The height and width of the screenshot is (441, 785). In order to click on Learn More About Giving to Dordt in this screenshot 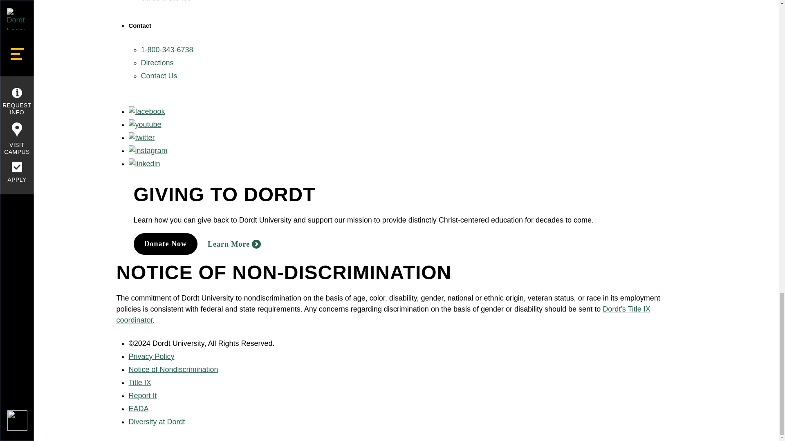, I will do `click(234, 244)`.